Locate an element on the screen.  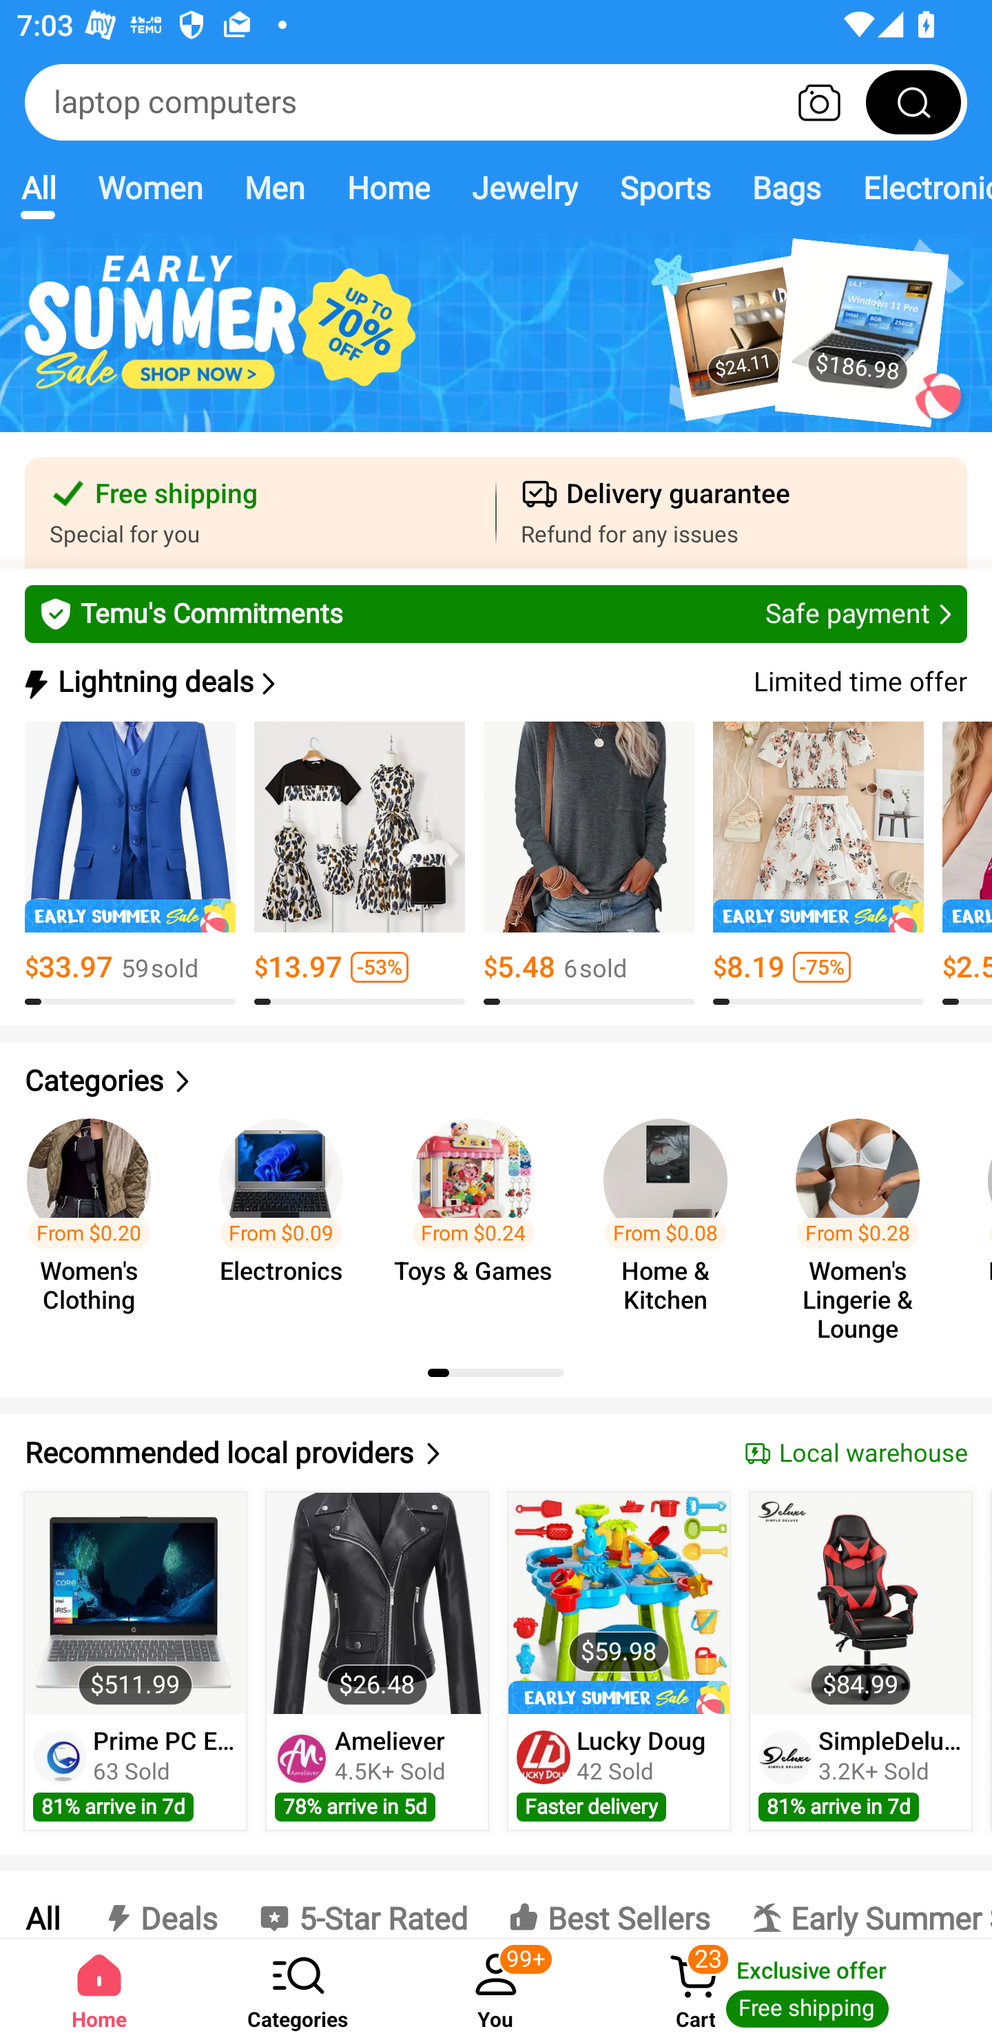
$5.48 6￼sold 8.0 is located at coordinates (588, 864).